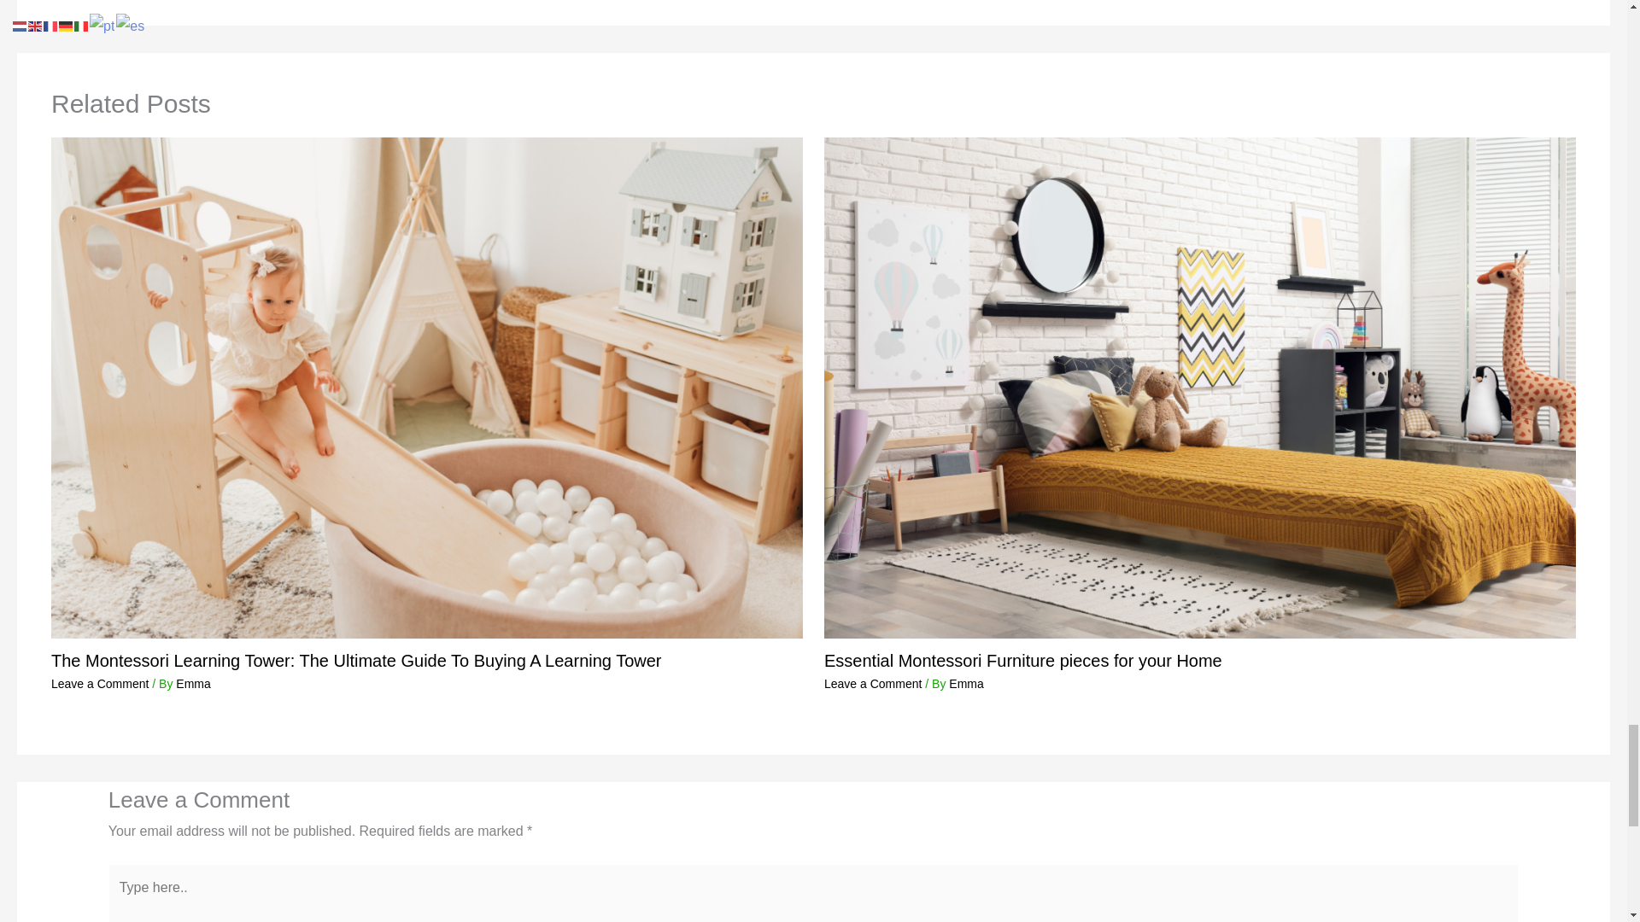 The image size is (1640, 922). Describe the element at coordinates (873, 683) in the screenshot. I see `Leave a Comment` at that location.